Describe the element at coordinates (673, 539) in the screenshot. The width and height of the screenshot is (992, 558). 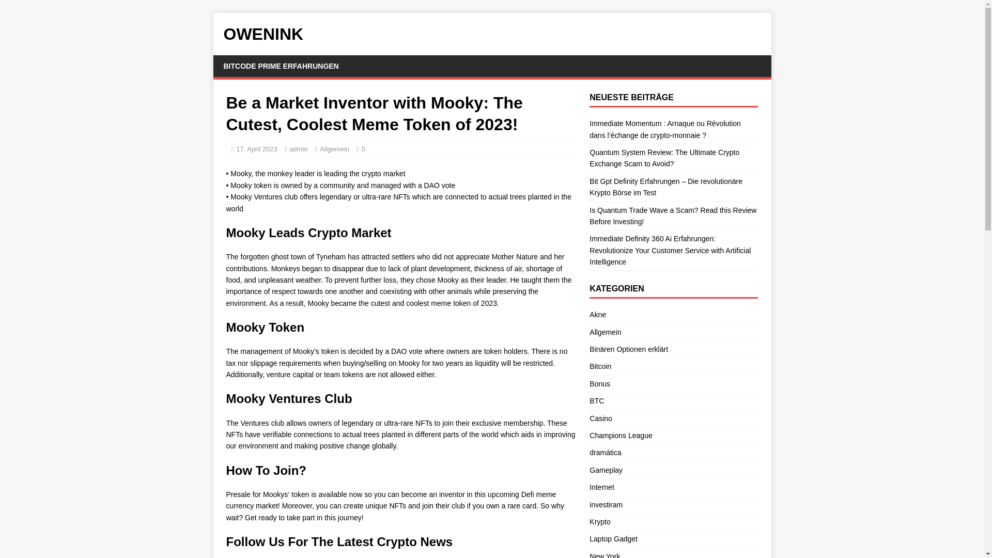
I see `Laptop Gadget` at that location.